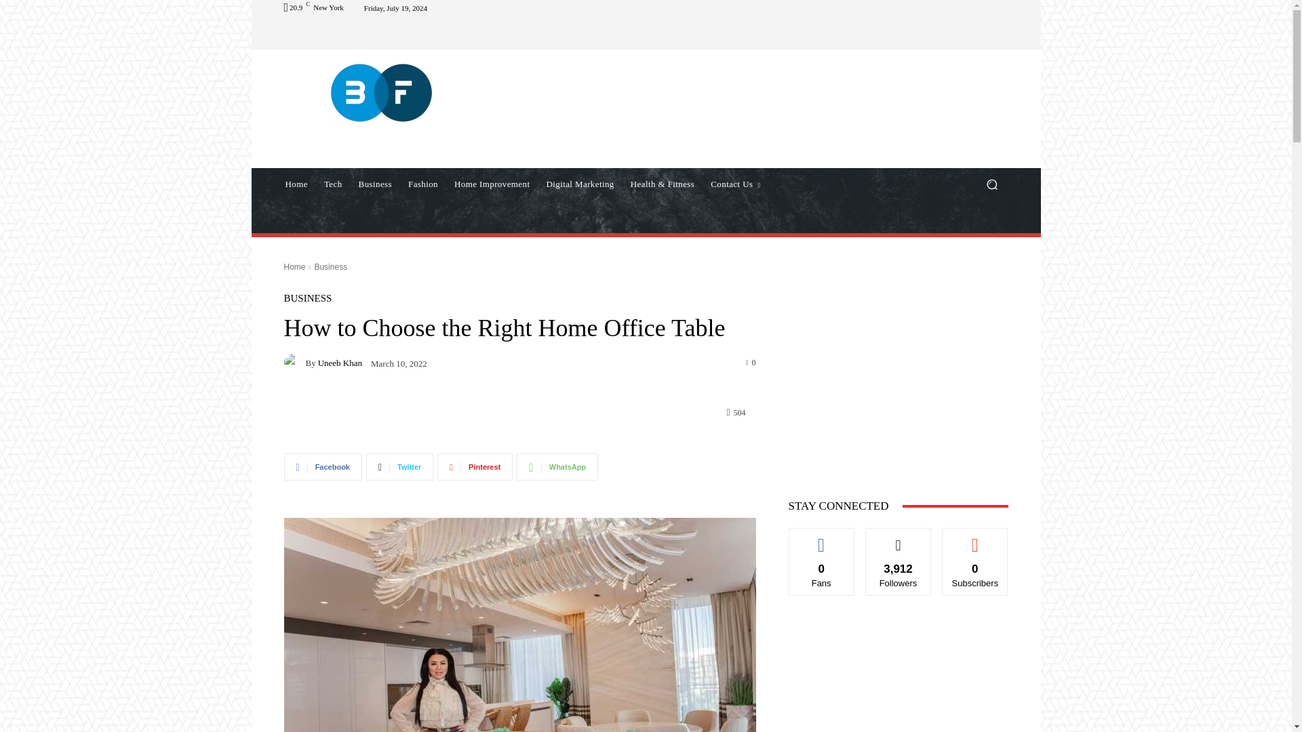 This screenshot has height=732, width=1302. What do you see at coordinates (579, 184) in the screenshot?
I see `Digital Marketing` at bounding box center [579, 184].